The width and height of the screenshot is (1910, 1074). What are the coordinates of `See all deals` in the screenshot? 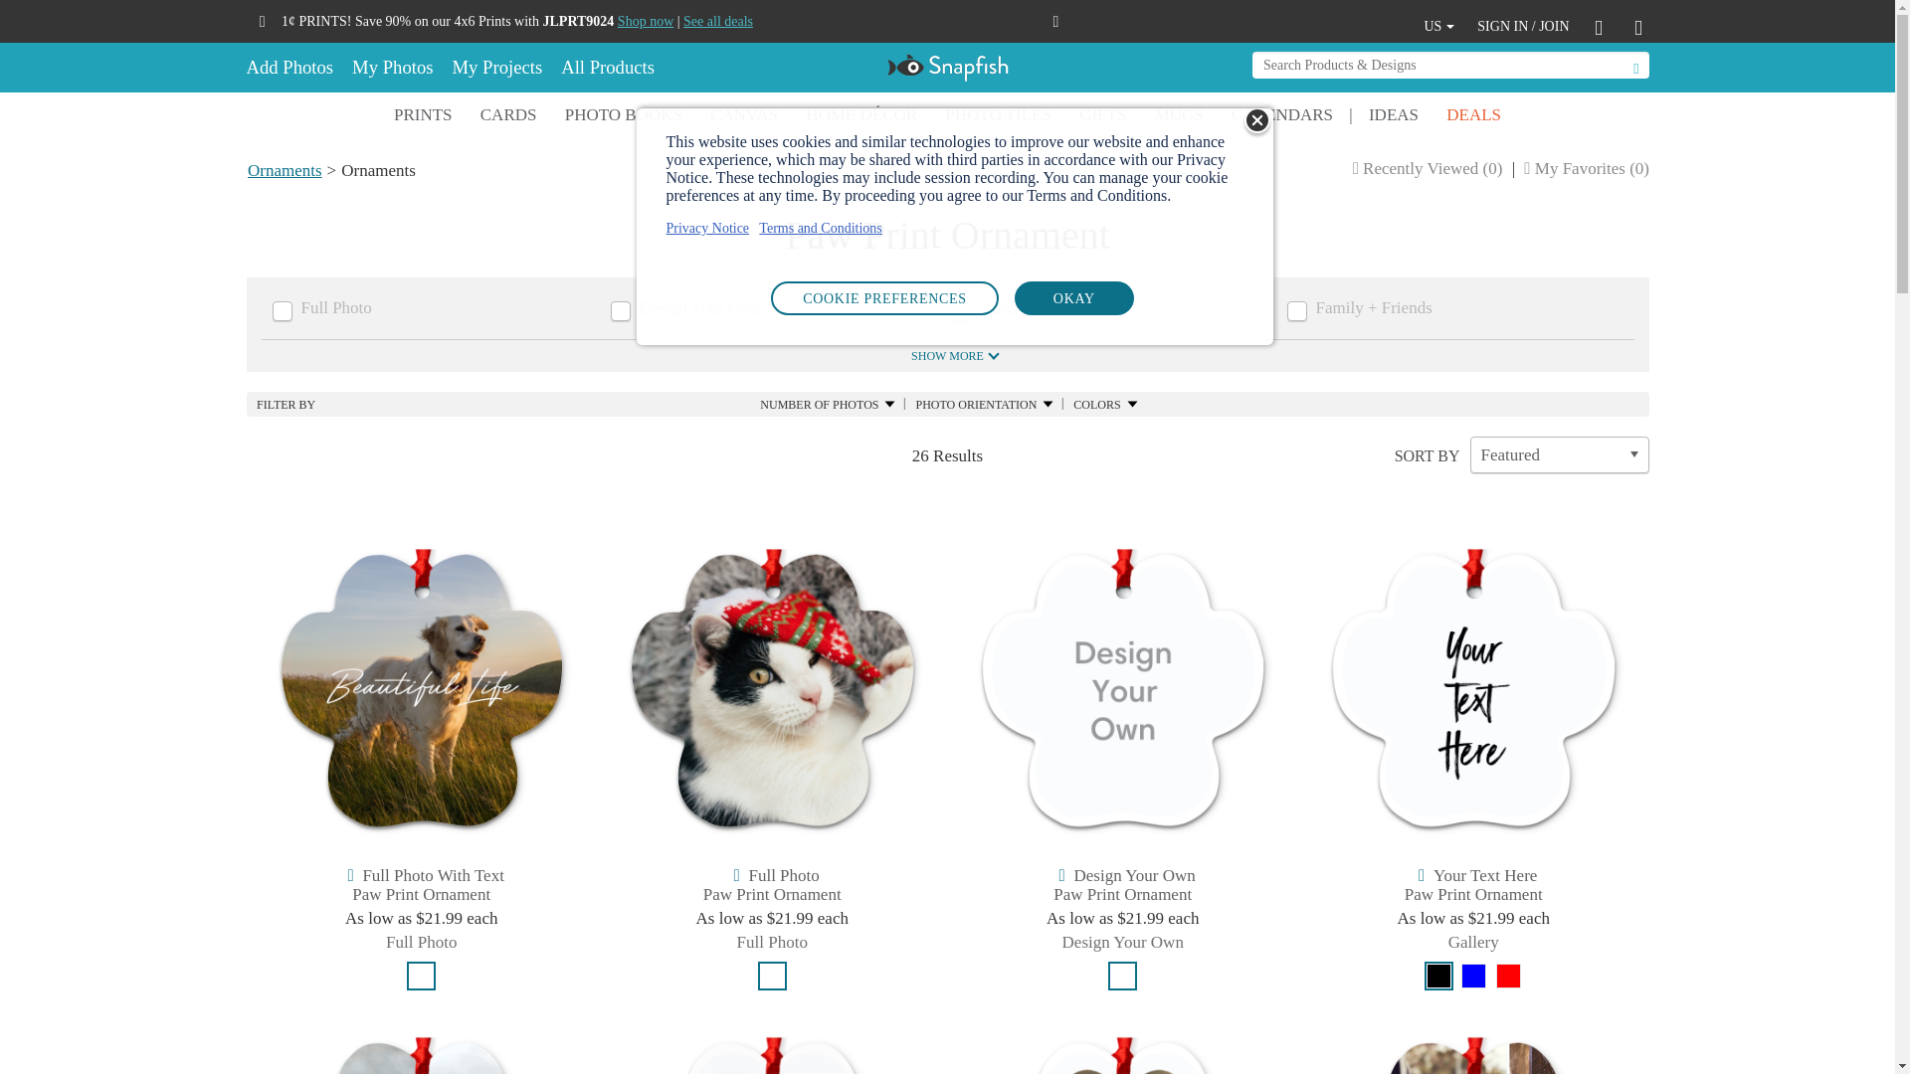 It's located at (718, 21).